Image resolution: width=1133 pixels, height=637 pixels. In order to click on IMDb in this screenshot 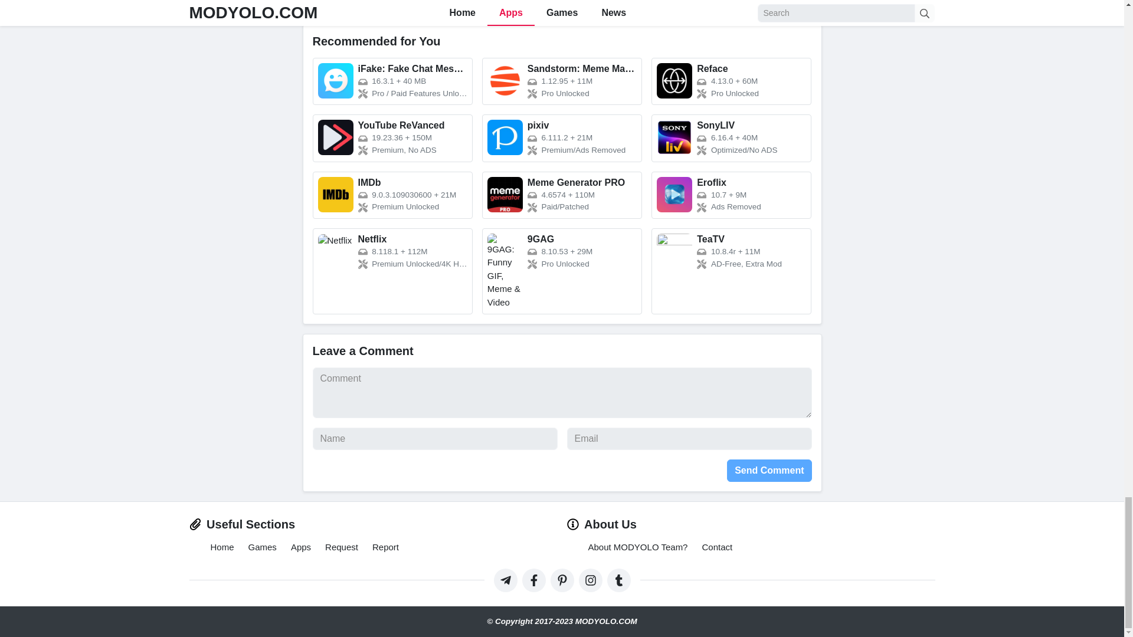, I will do `click(392, 195)`.